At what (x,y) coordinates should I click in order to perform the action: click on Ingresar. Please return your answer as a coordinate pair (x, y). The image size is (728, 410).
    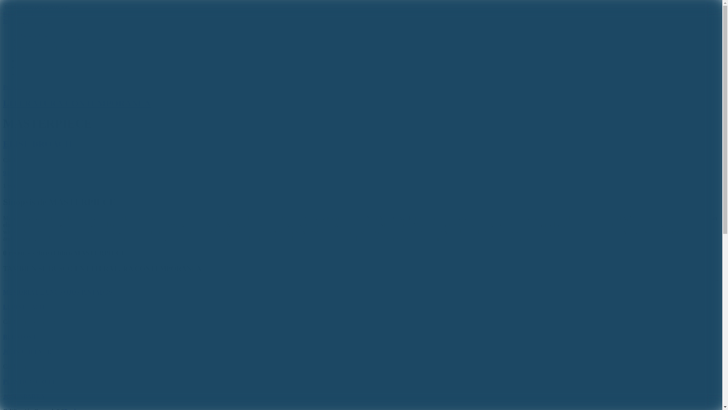
    Looking at the image, I should click on (13, 21).